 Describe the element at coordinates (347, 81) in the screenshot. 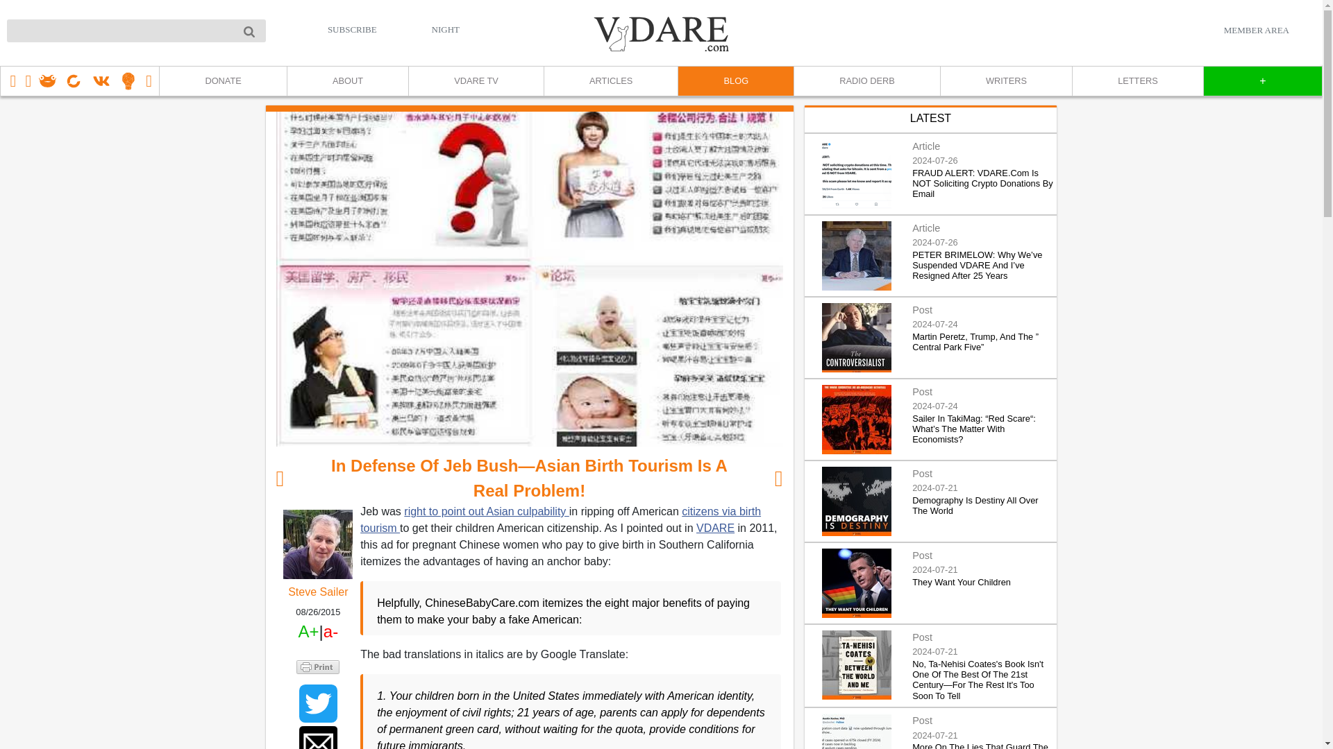

I see `ABOUT` at that location.